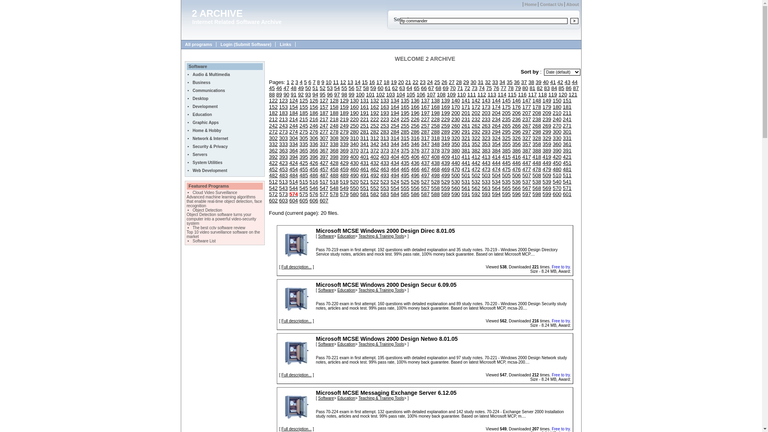  Describe the element at coordinates (364, 107) in the screenshot. I see `161` at that location.